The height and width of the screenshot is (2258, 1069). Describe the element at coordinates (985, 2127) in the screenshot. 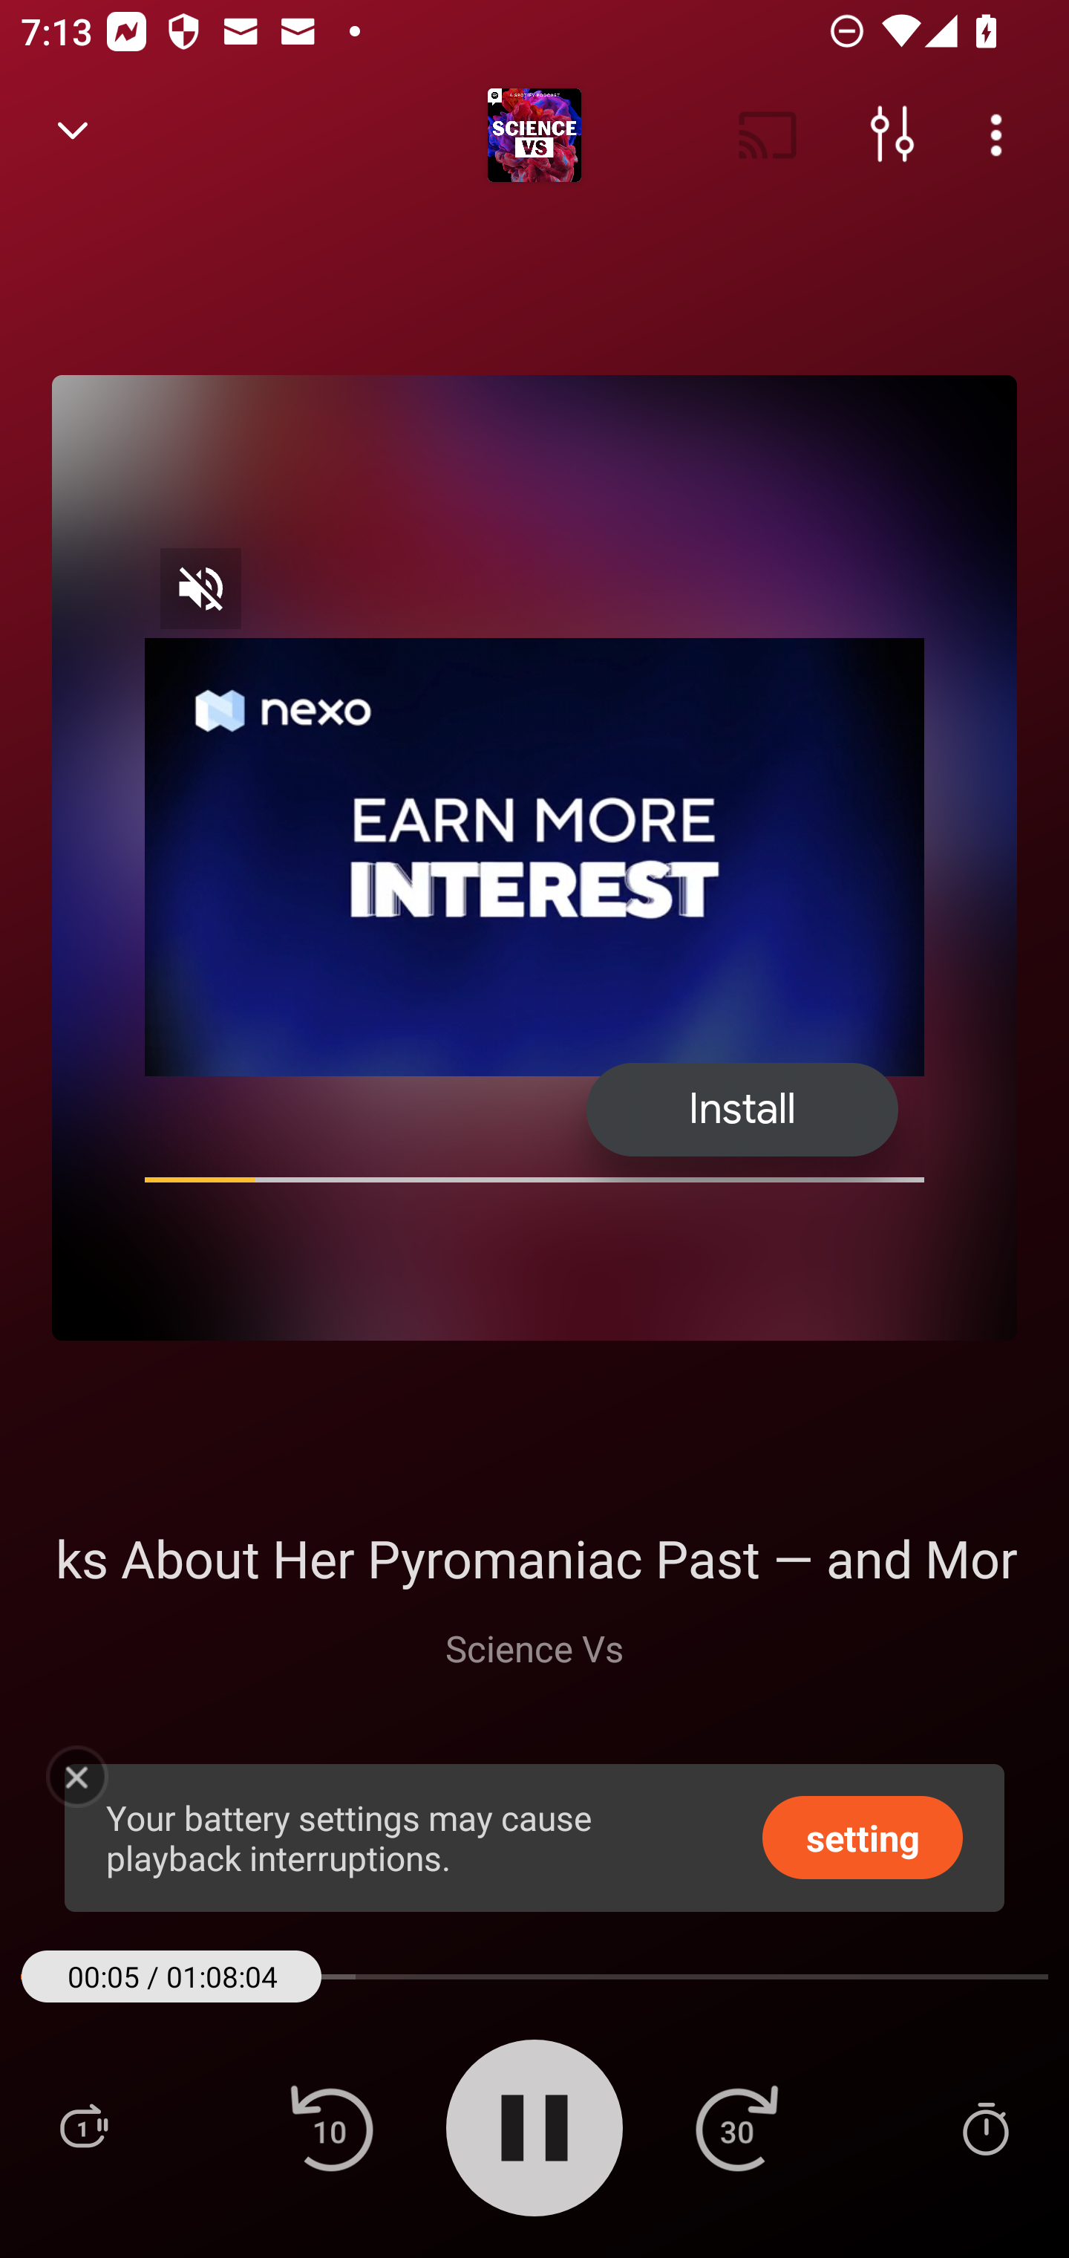

I see `Sleep Timer ` at that location.